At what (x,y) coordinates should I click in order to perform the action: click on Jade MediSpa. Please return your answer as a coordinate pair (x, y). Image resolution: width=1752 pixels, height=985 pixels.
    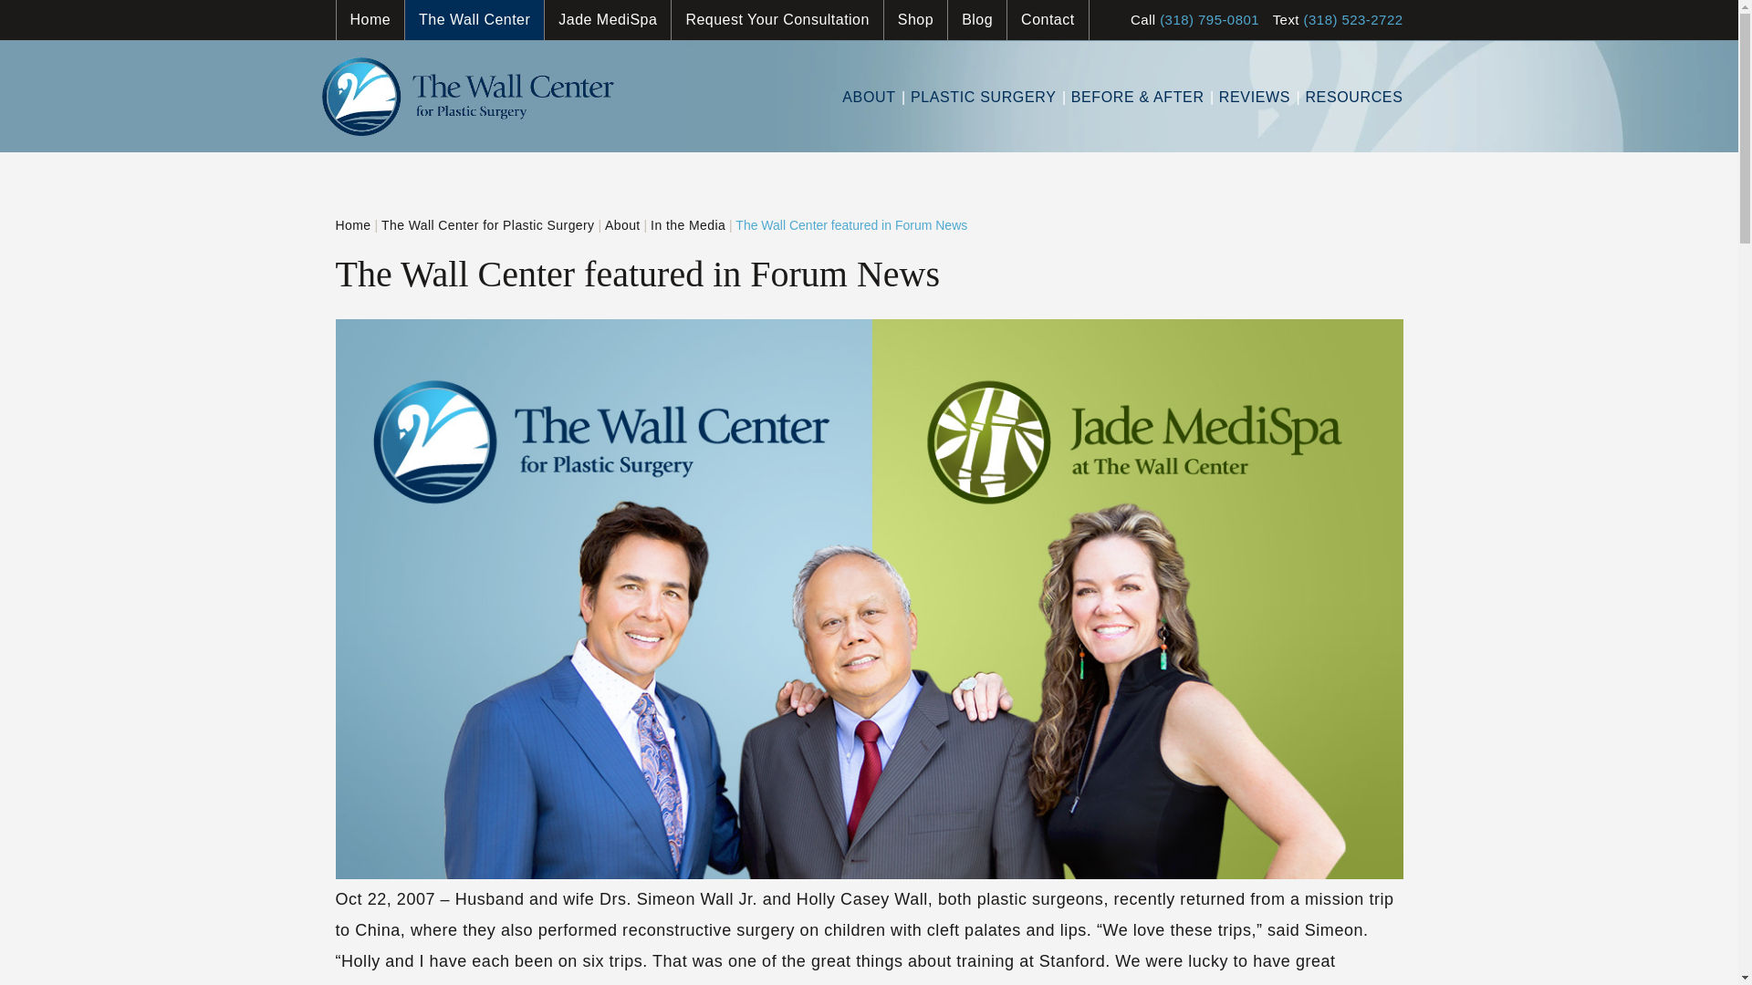
    Looking at the image, I should click on (607, 20).